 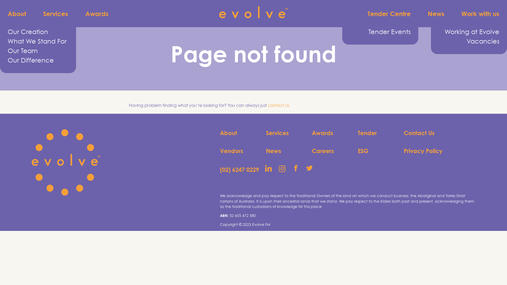 I want to click on Services, so click(x=288, y=133).